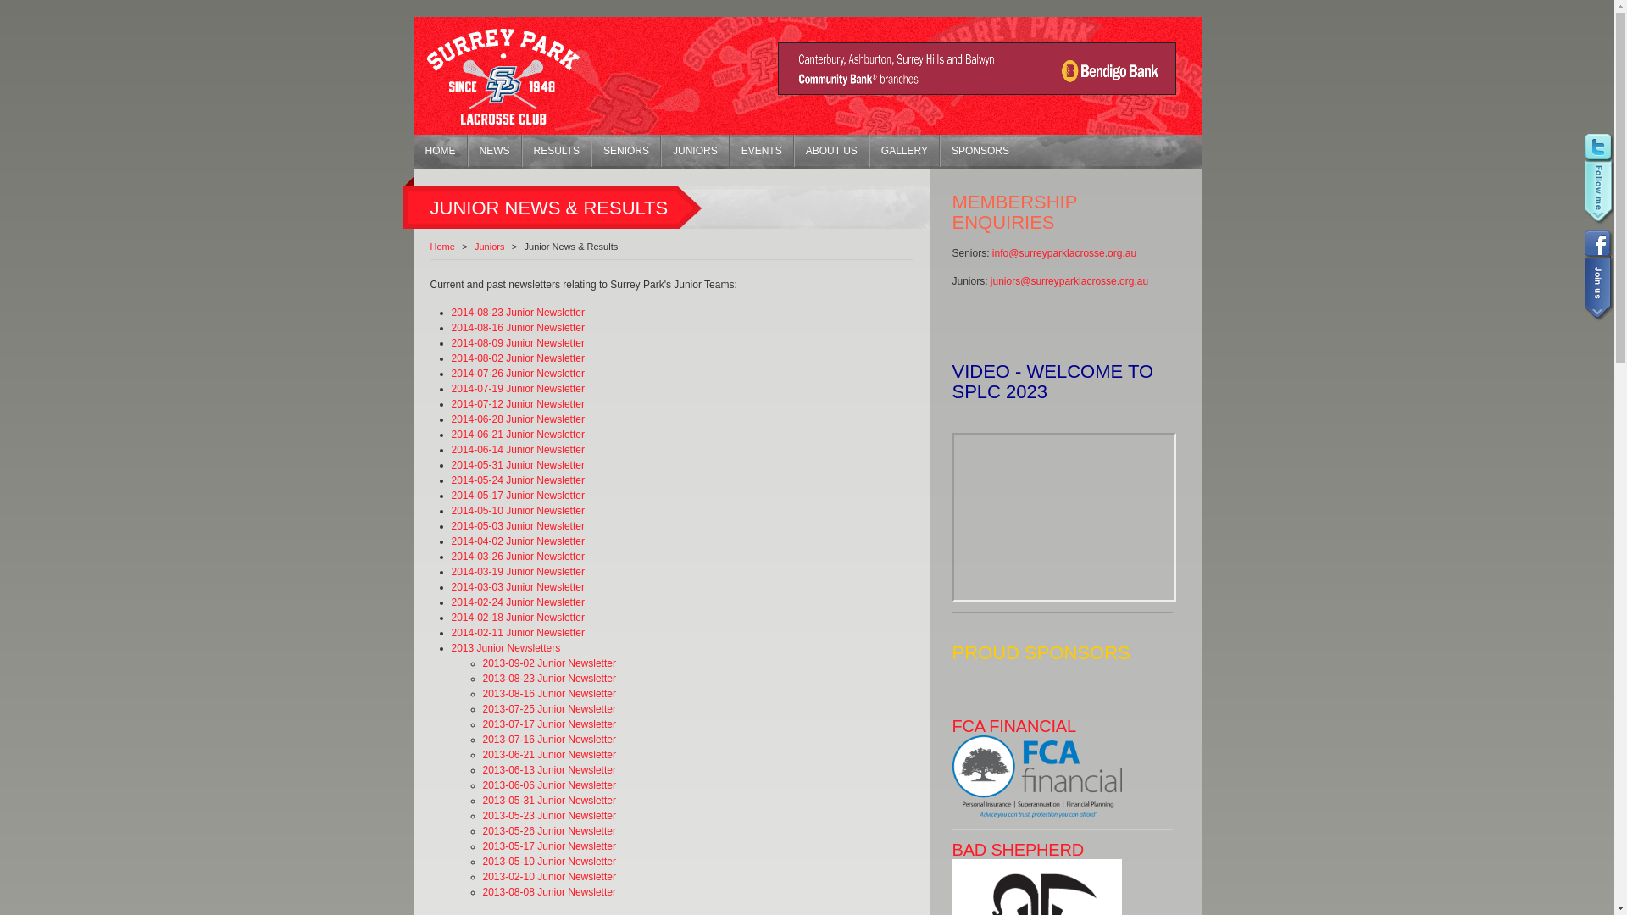 This screenshot has height=915, width=1627. I want to click on 2014-03-26 Junior Newsletter, so click(517, 557).